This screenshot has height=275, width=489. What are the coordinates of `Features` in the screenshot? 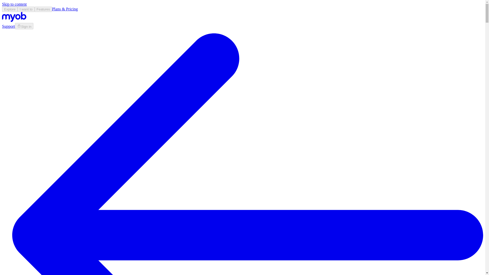 It's located at (43, 9).